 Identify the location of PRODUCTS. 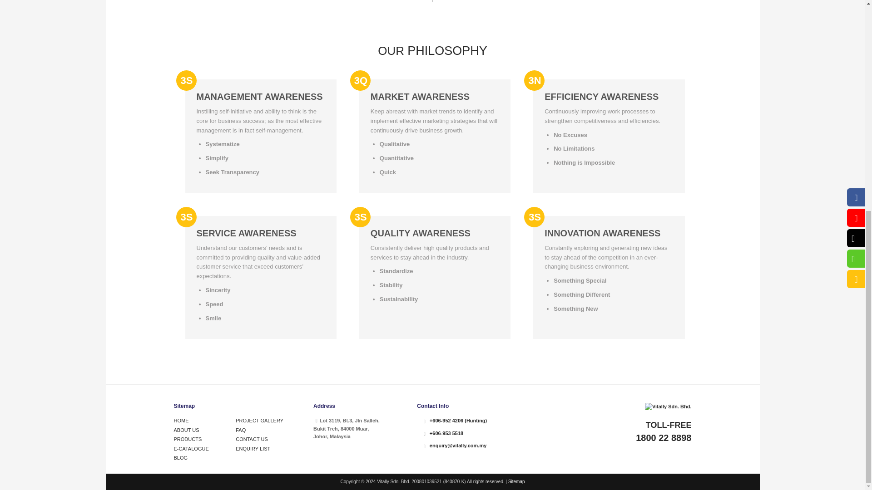
(187, 439).